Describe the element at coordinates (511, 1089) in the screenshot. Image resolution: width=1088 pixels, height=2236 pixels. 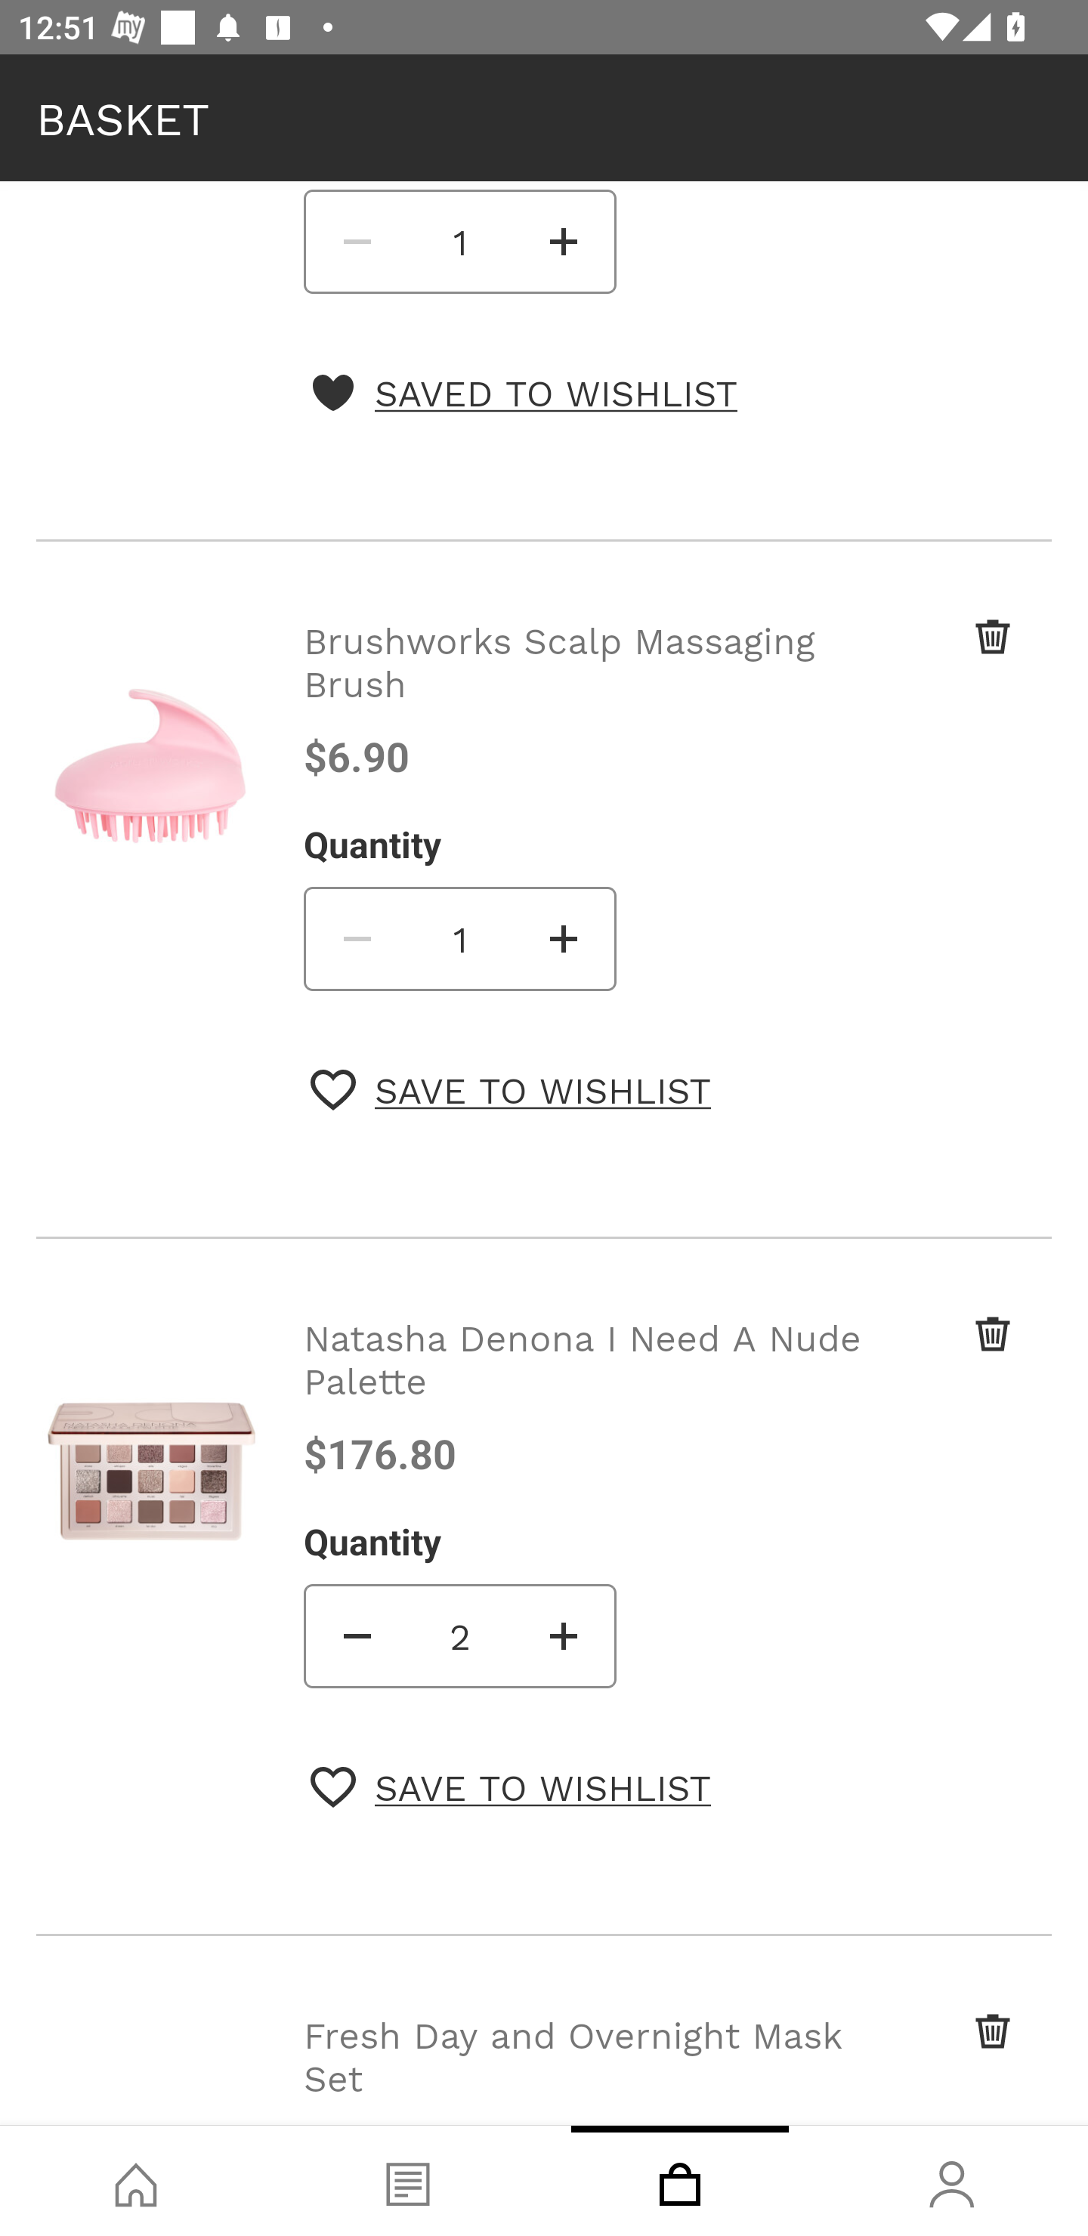
I see `Save to Wishlist SAVE TO WISHLIST` at that location.